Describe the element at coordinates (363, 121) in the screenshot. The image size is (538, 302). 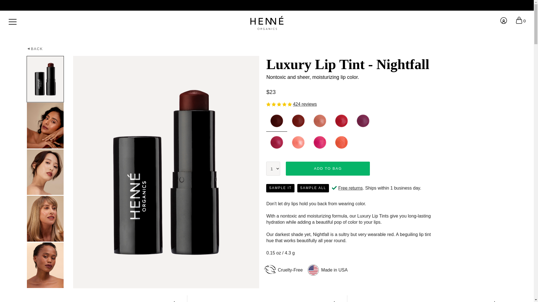
I see `Luxury Lip Tint - Muse` at that location.